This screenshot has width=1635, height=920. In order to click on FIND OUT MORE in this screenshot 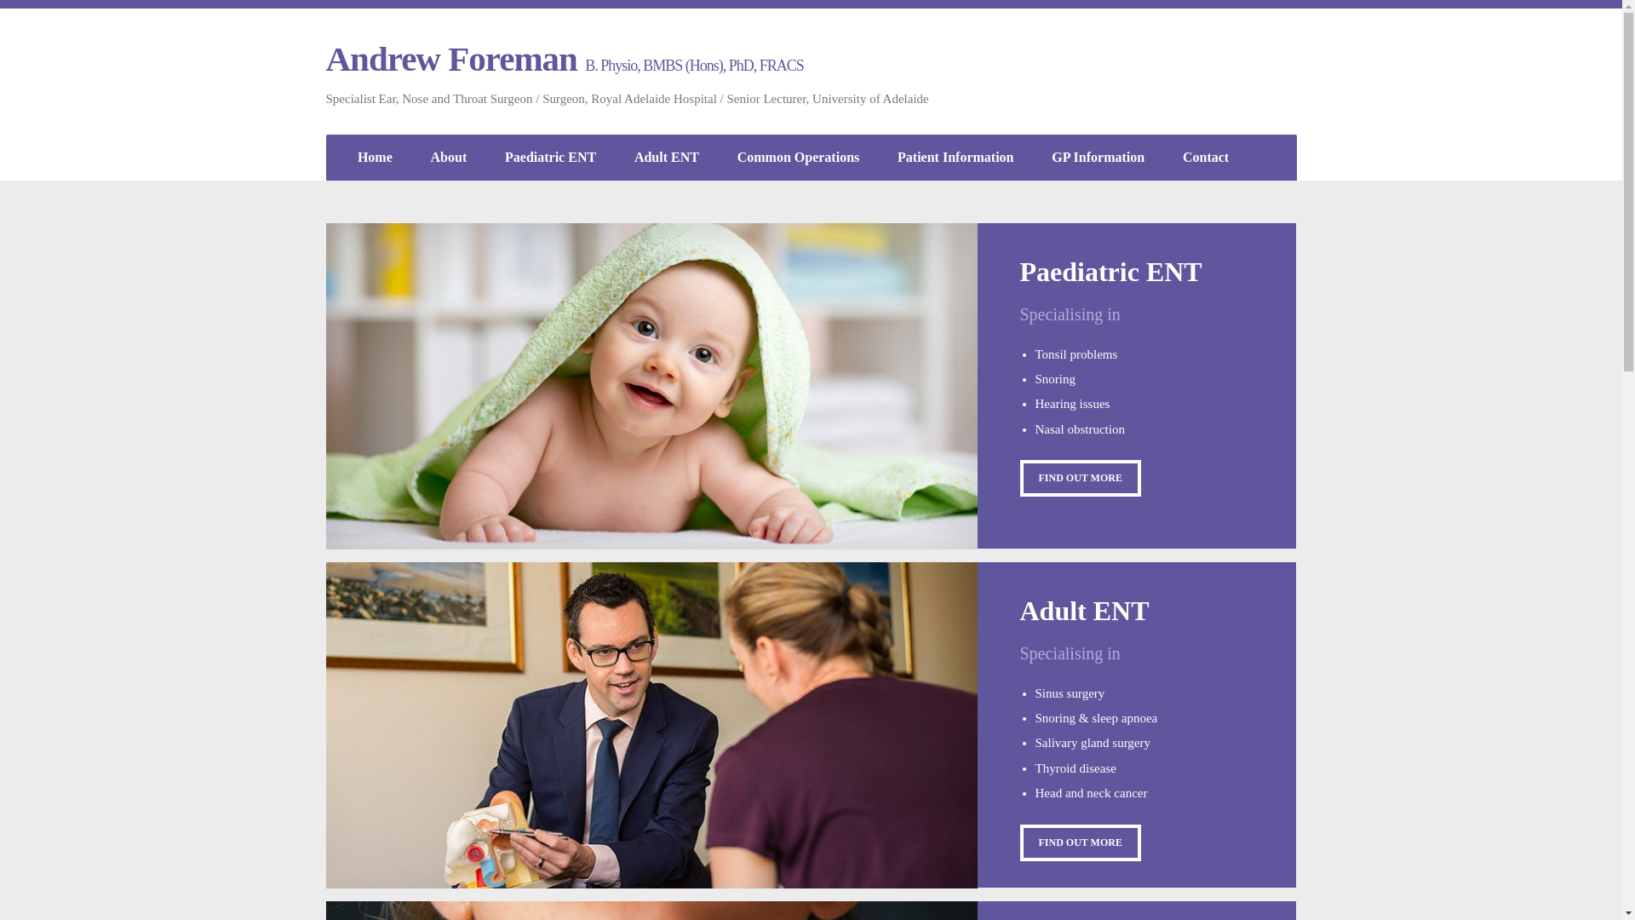, I will do `click(1081, 843)`.